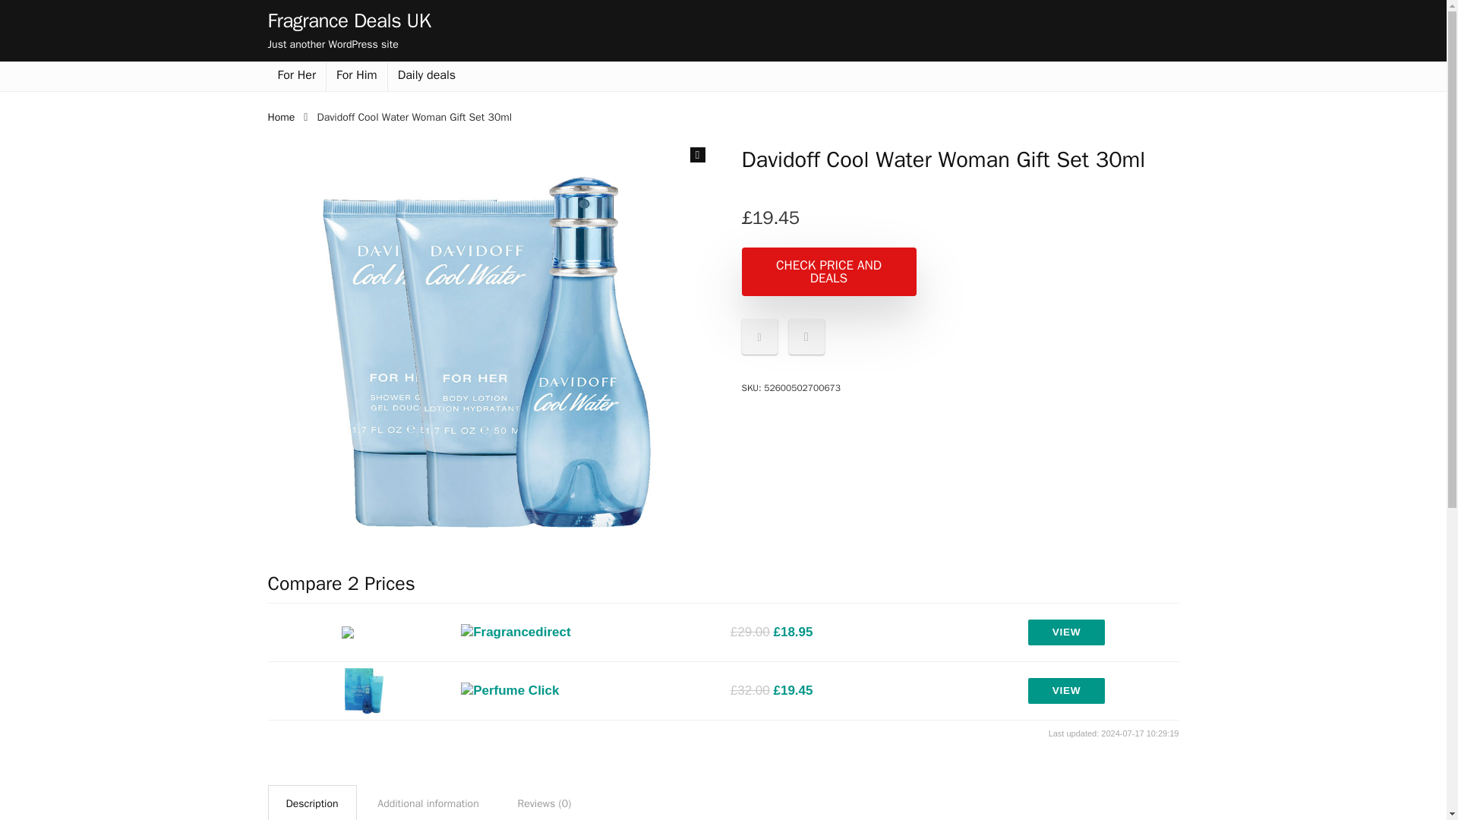 This screenshot has height=820, width=1458. Describe the element at coordinates (357, 76) in the screenshot. I see `For Him` at that location.